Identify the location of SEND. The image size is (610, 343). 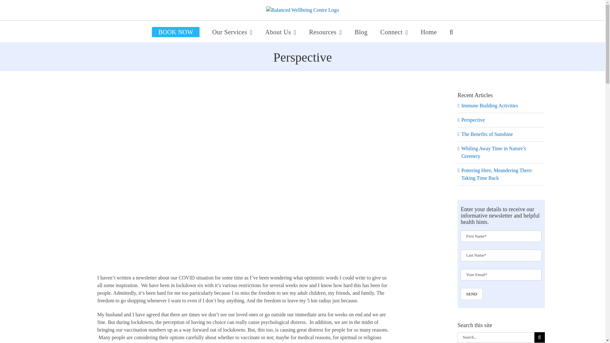
(471, 294).